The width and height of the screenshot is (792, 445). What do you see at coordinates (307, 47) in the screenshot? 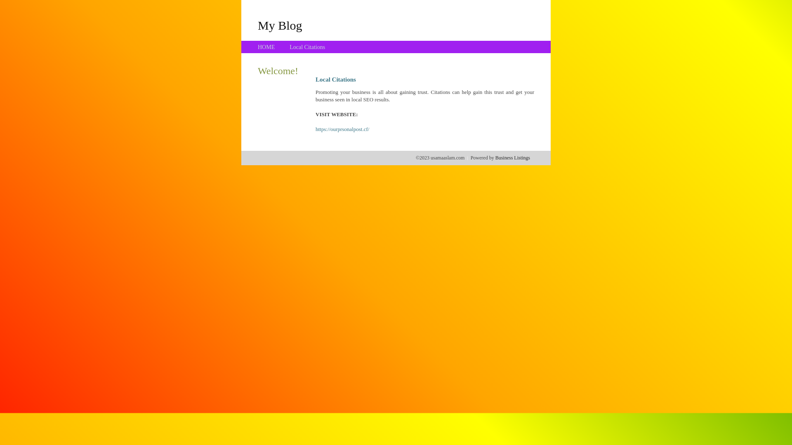
I see `Local Citations` at bounding box center [307, 47].